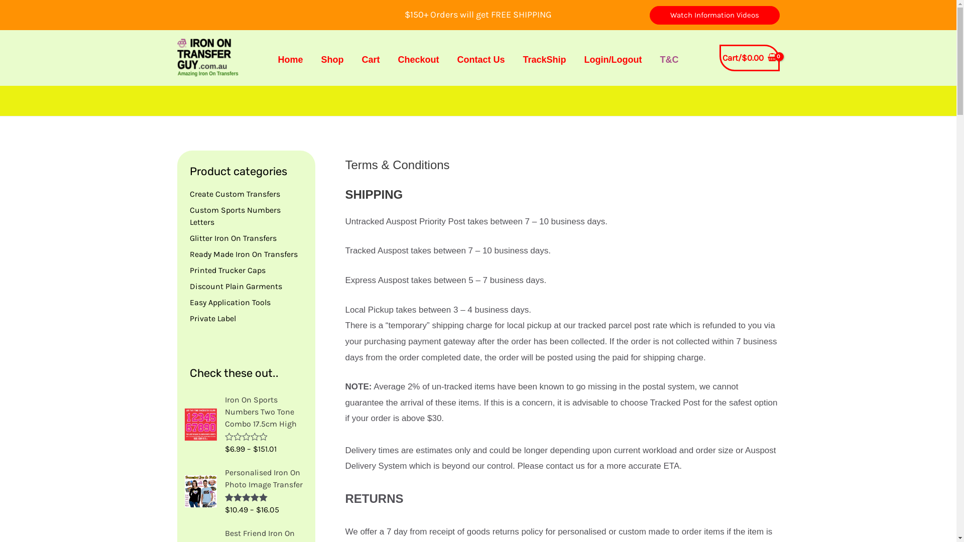  Describe the element at coordinates (235, 194) in the screenshot. I see `Create Custom Transfers` at that location.